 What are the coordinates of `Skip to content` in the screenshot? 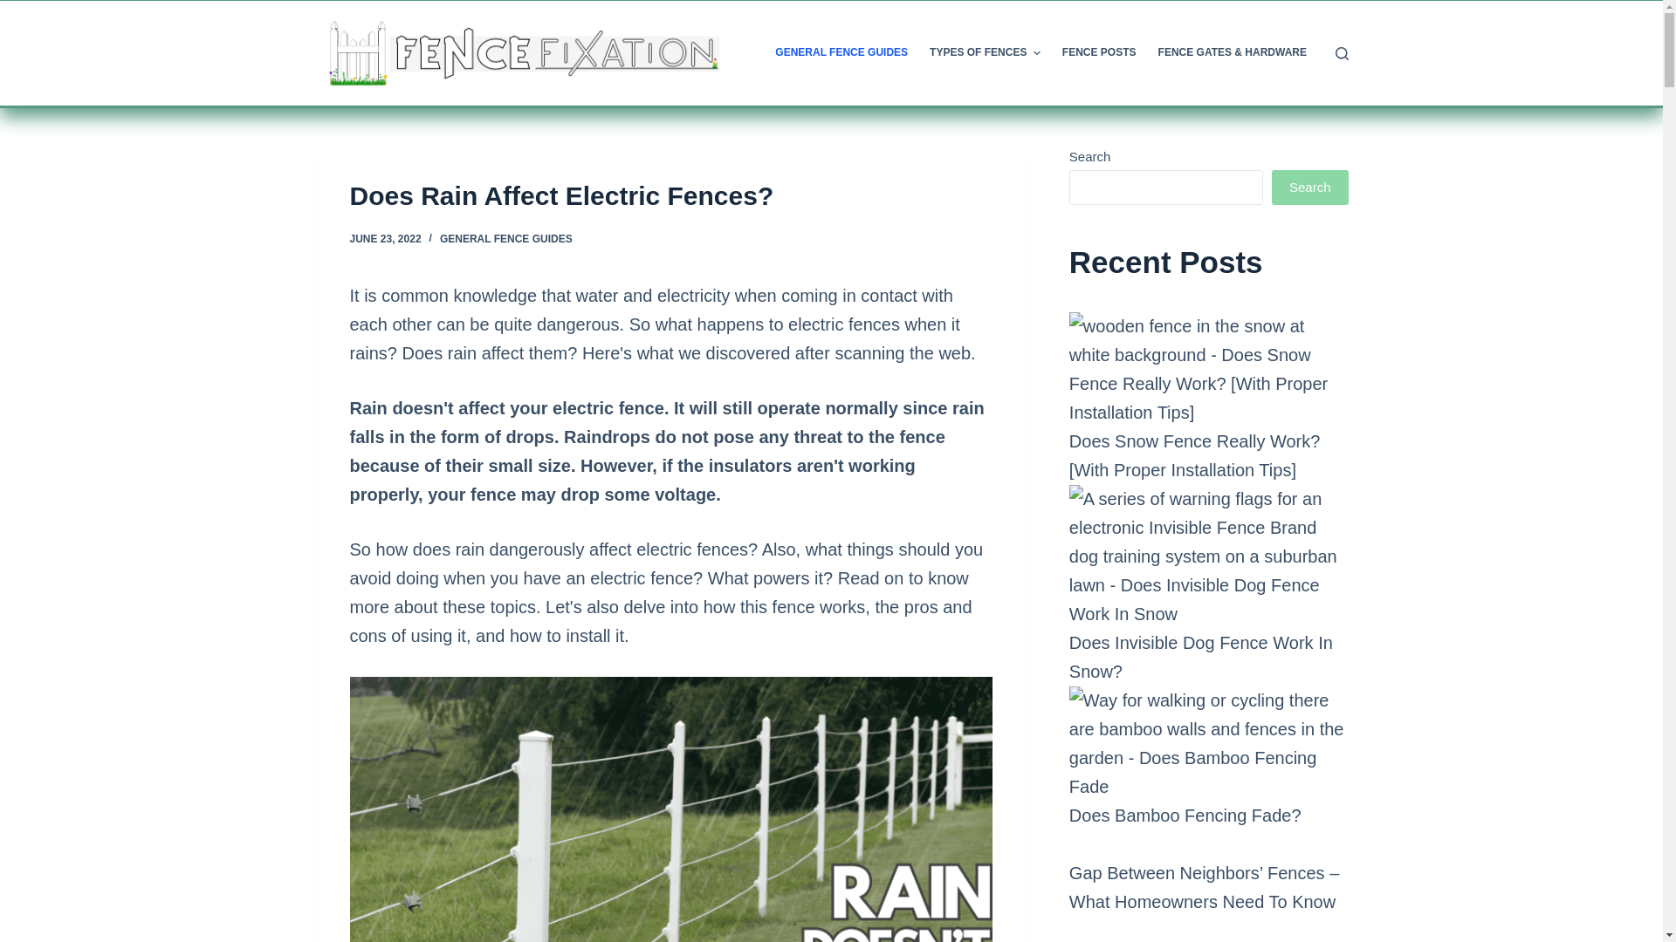 It's located at (17, 9).